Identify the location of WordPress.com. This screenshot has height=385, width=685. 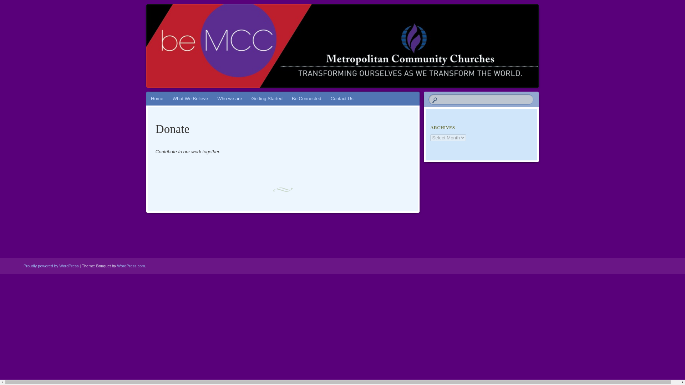
(131, 266).